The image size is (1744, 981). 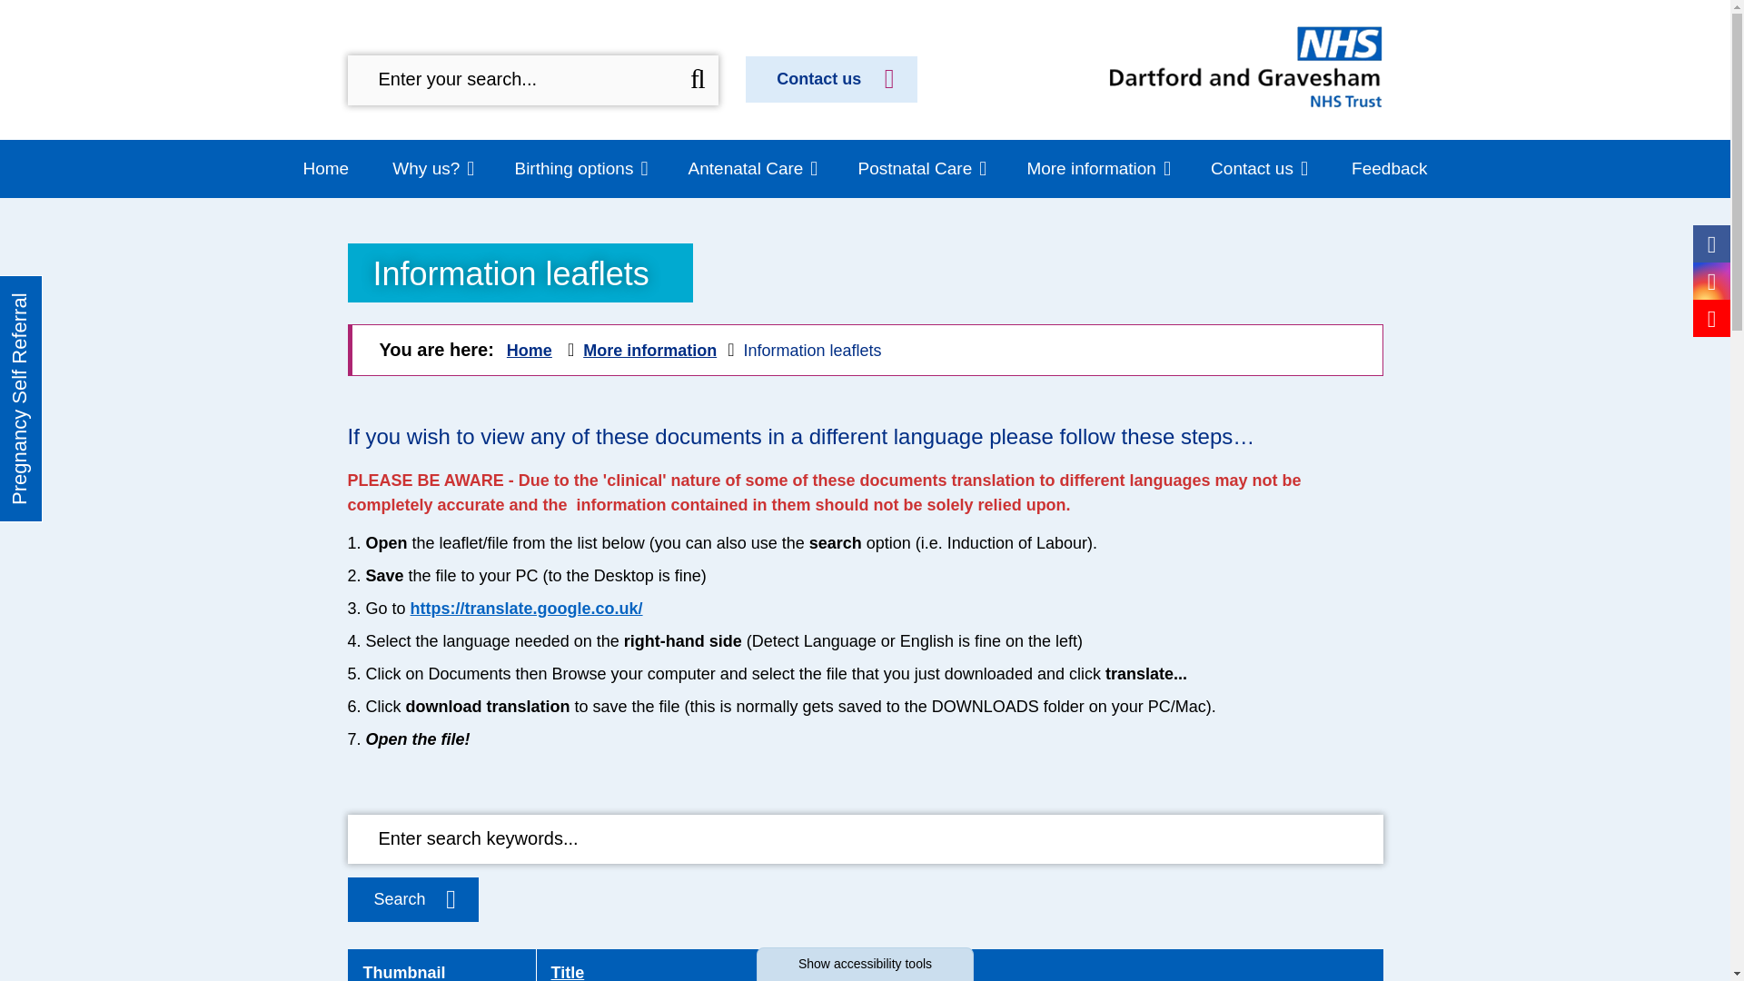 What do you see at coordinates (327, 169) in the screenshot?
I see `Home` at bounding box center [327, 169].